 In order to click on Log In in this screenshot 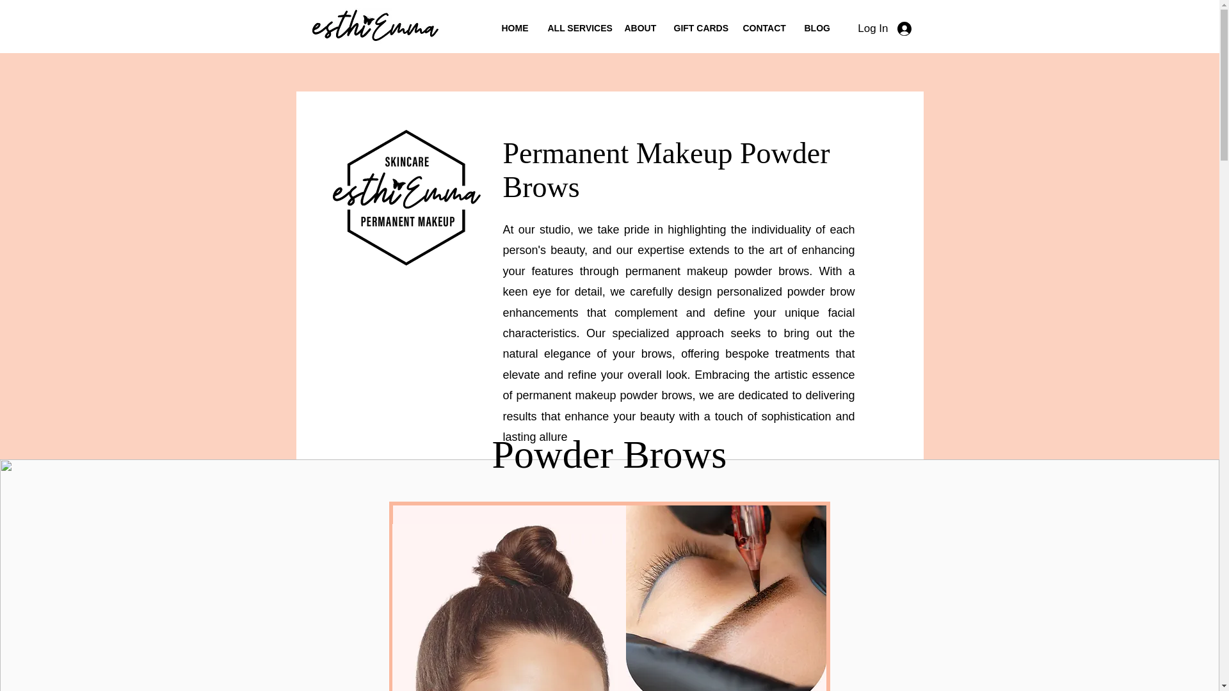, I will do `click(888, 28)`.